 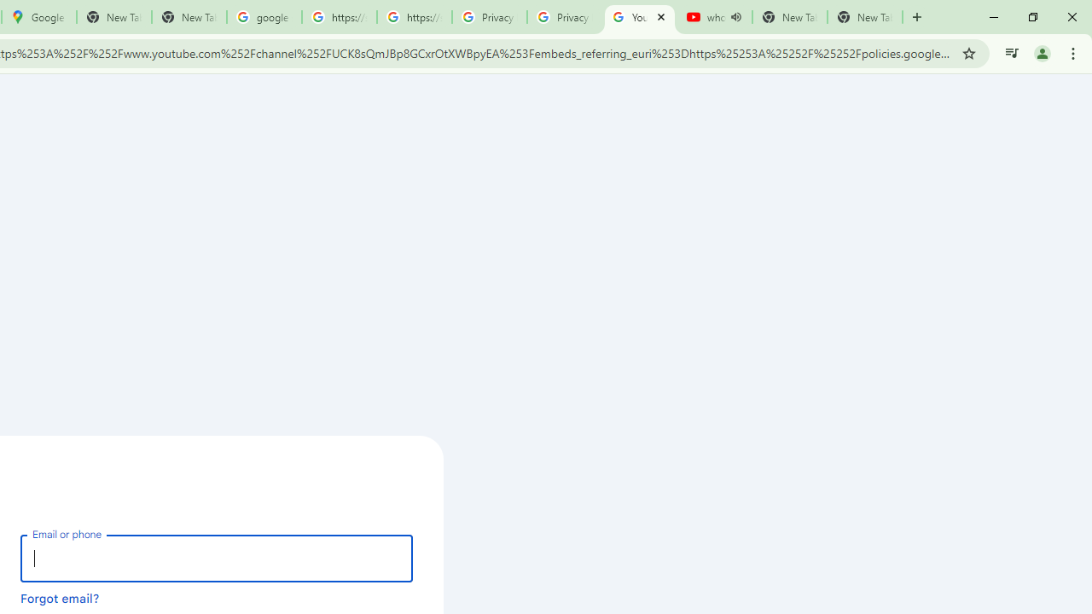 I want to click on Forgot email?, so click(x=60, y=598).